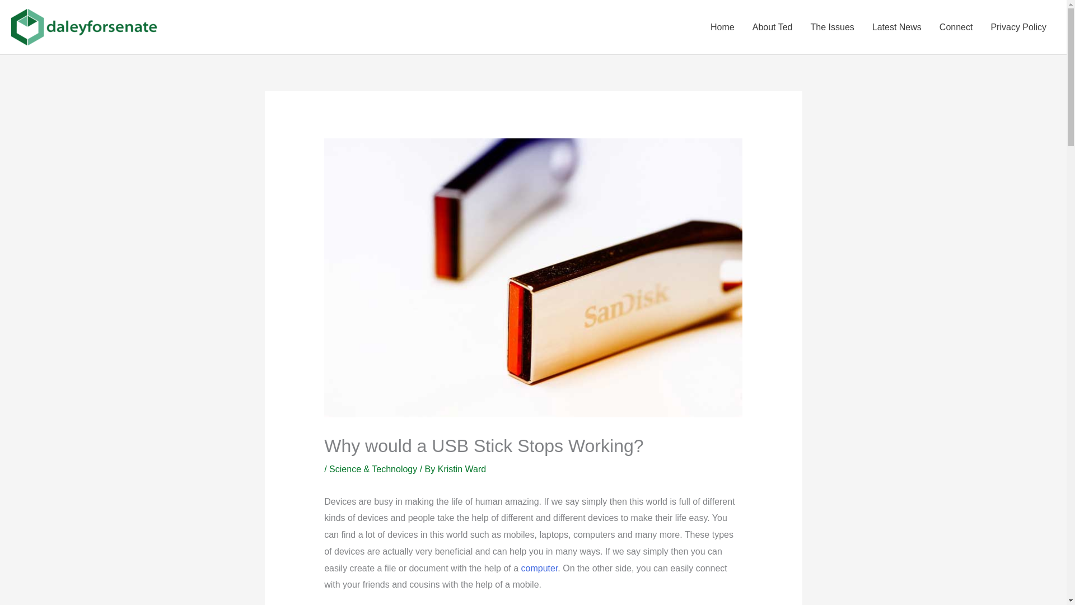 The height and width of the screenshot is (605, 1075). I want to click on The Issues, so click(832, 27).